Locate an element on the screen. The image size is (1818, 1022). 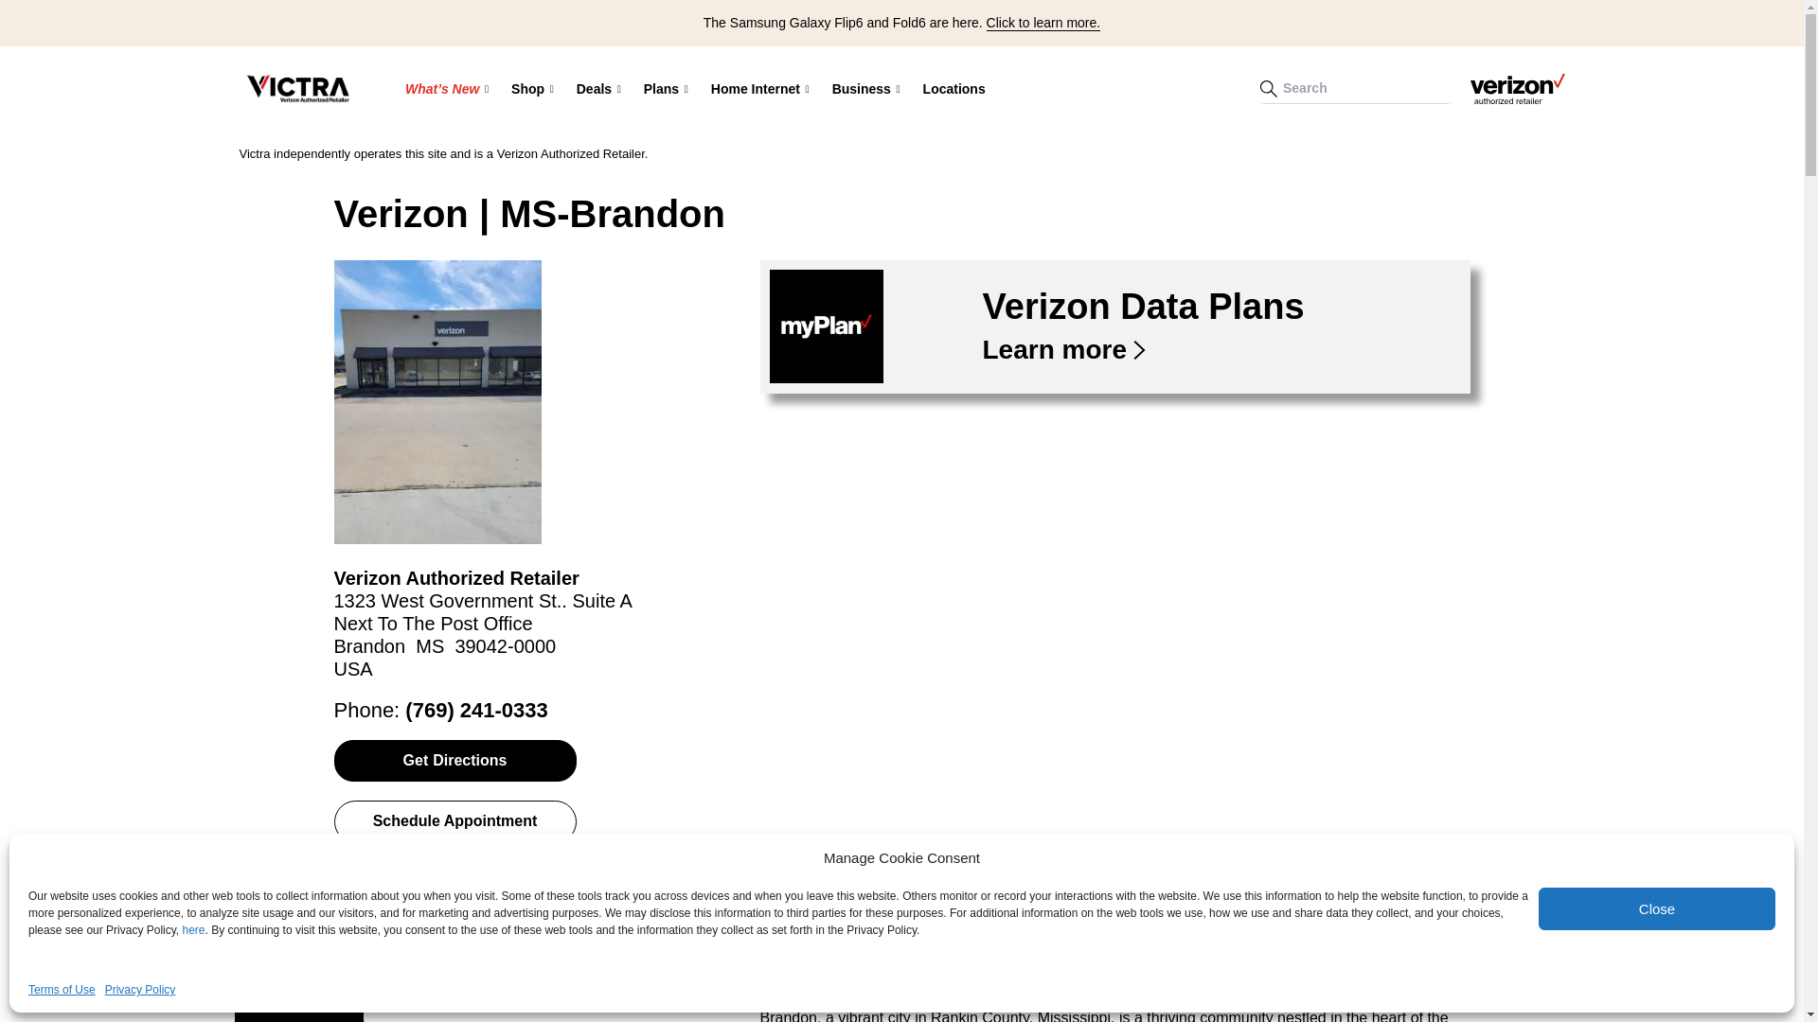
Accessories is located at coordinates (702, 151).